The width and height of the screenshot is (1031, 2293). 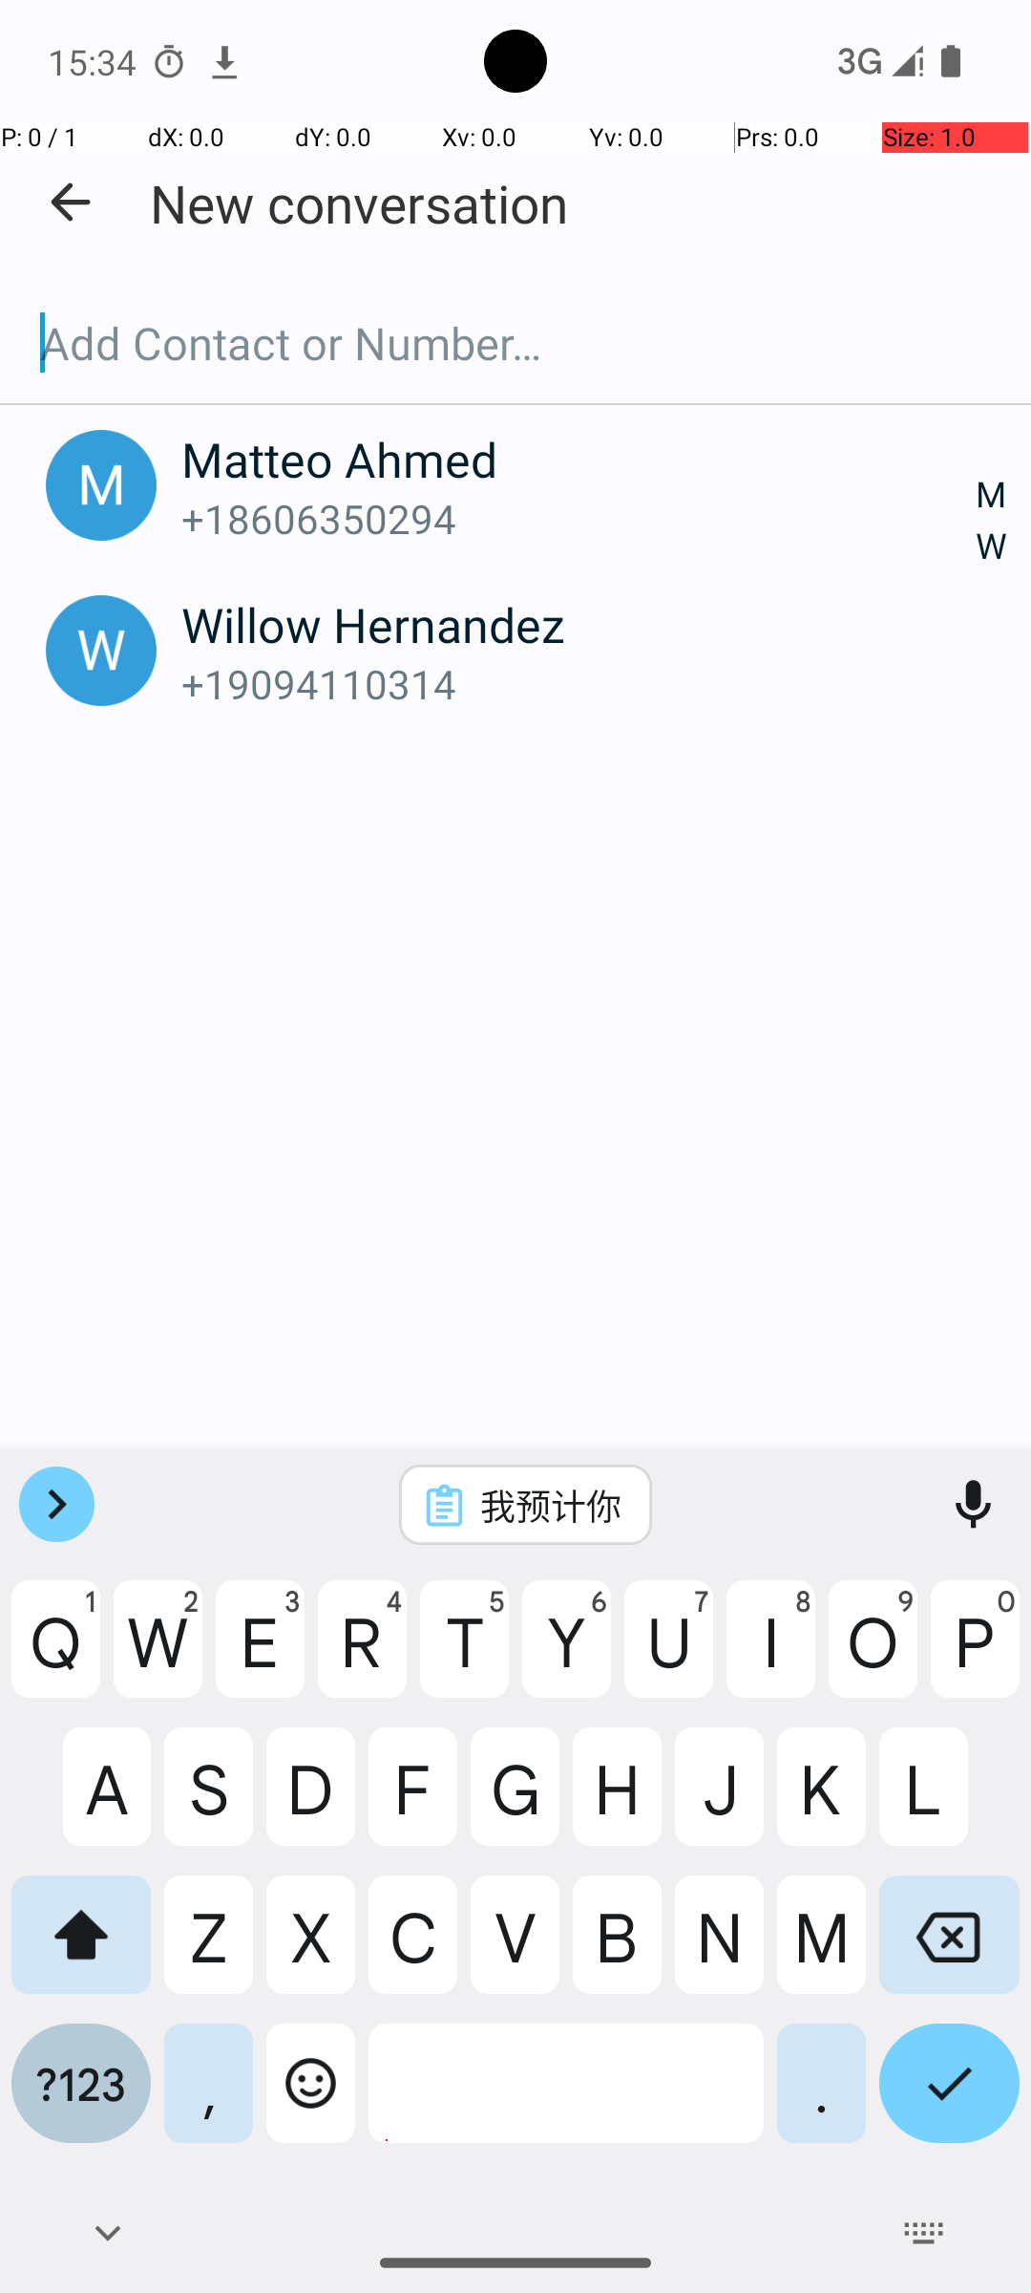 I want to click on M
W, so click(x=991, y=522).